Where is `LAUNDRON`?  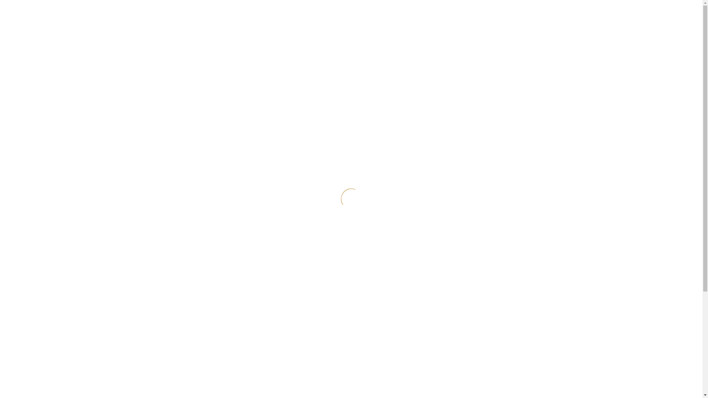 LAUNDRON is located at coordinates (270, 51).